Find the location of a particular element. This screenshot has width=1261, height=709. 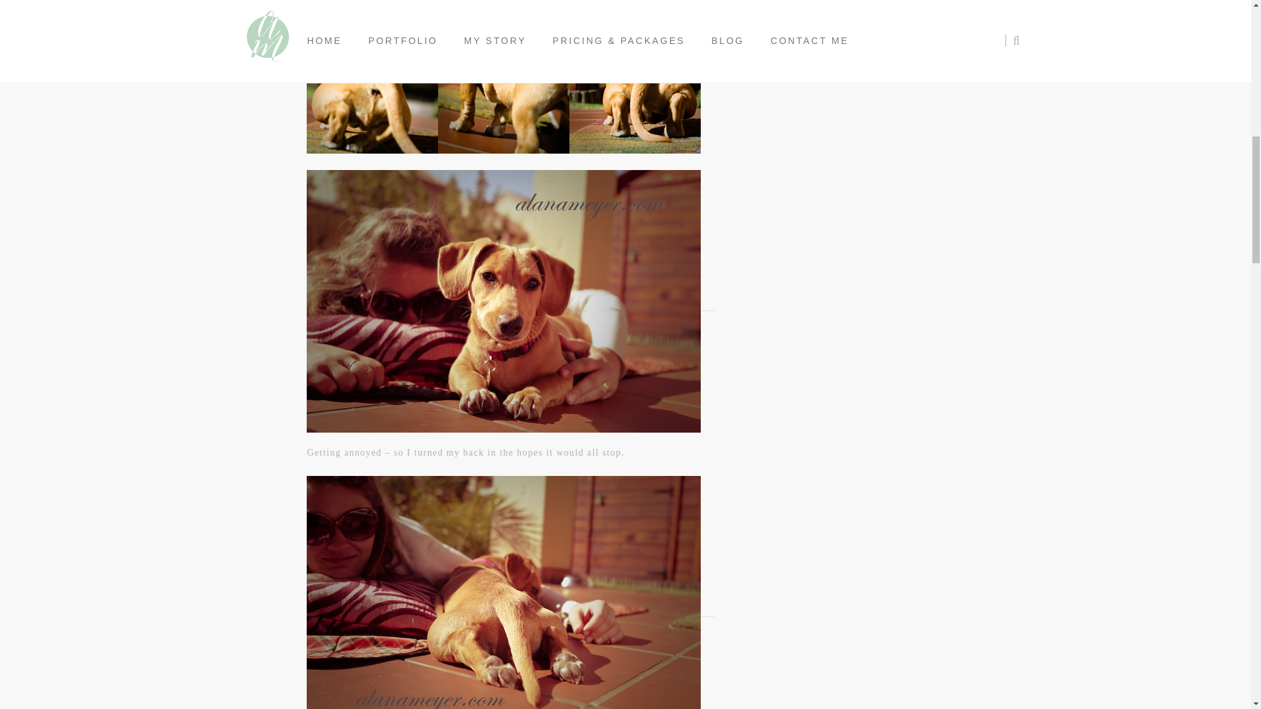

cassiedogblog-7 is located at coordinates (503, 592).